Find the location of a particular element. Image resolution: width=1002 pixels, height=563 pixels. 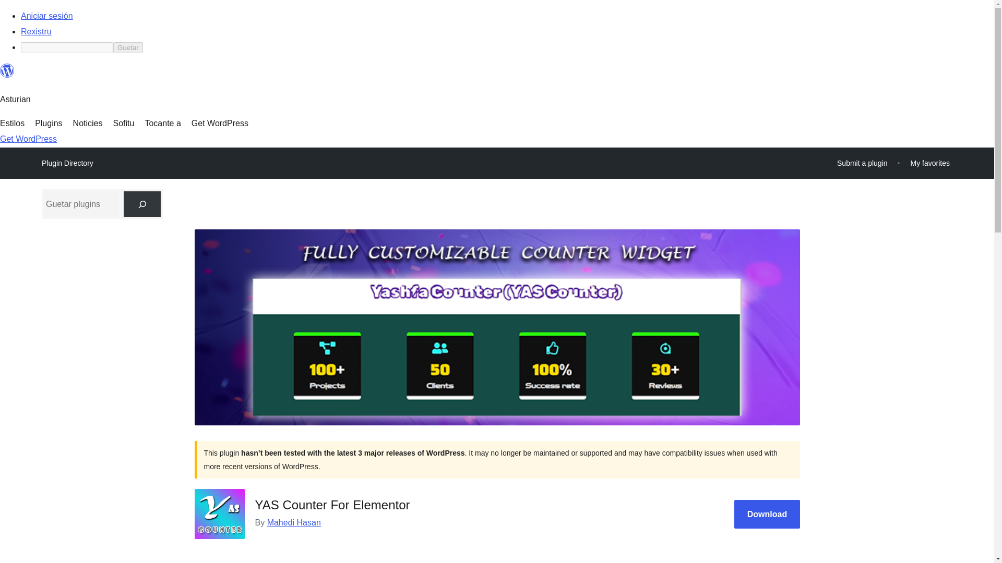

Get WordPress is located at coordinates (28, 139).